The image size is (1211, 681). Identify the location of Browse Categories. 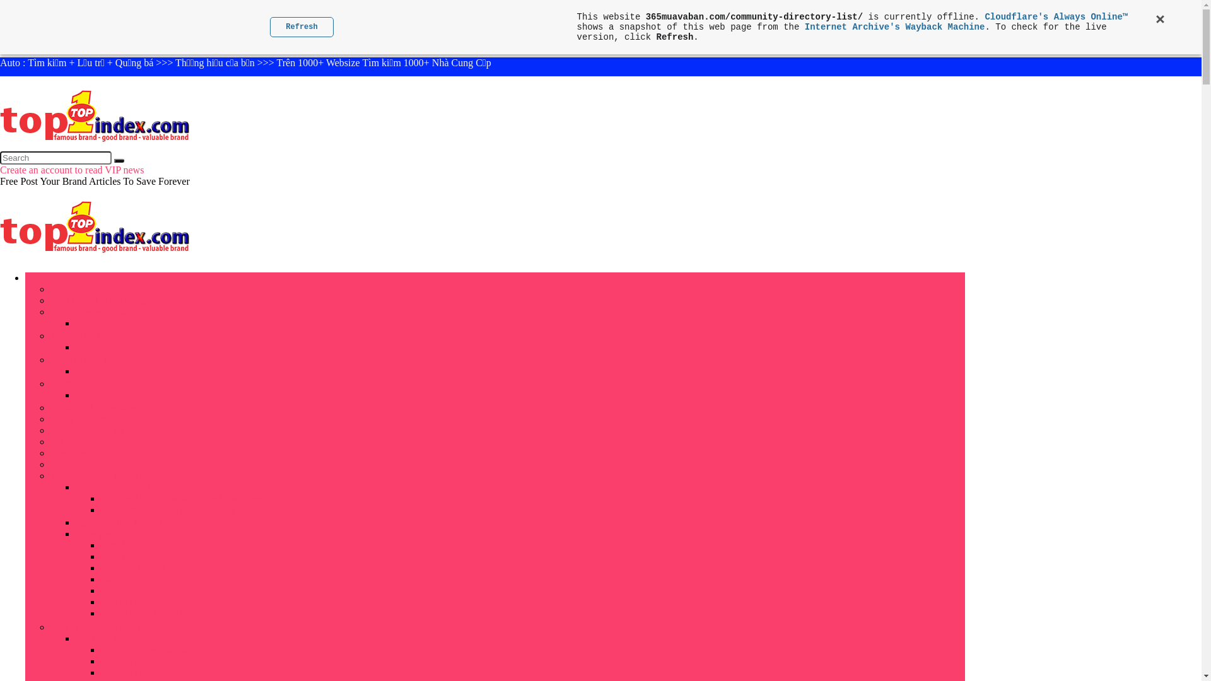
(63, 277).